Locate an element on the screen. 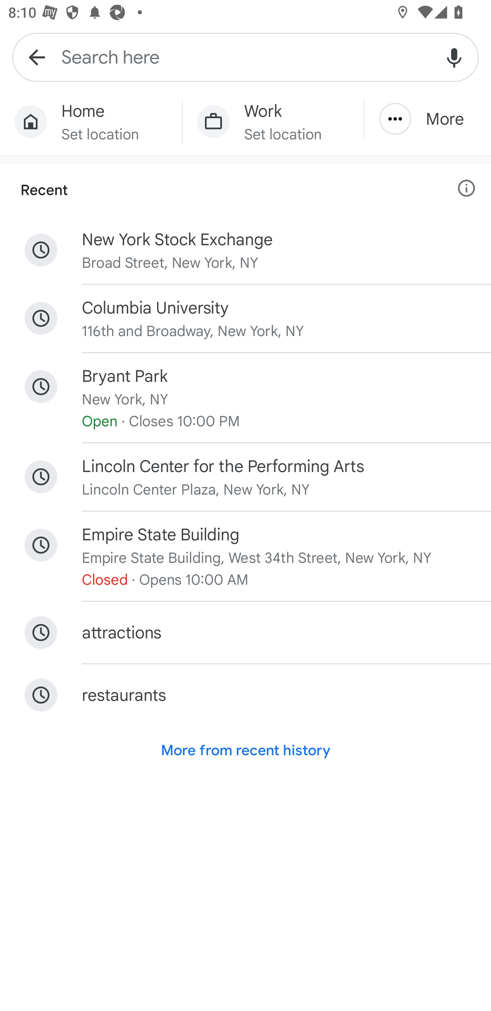 This screenshot has height=1011, width=491. Home Set location is located at coordinates (91, 122).